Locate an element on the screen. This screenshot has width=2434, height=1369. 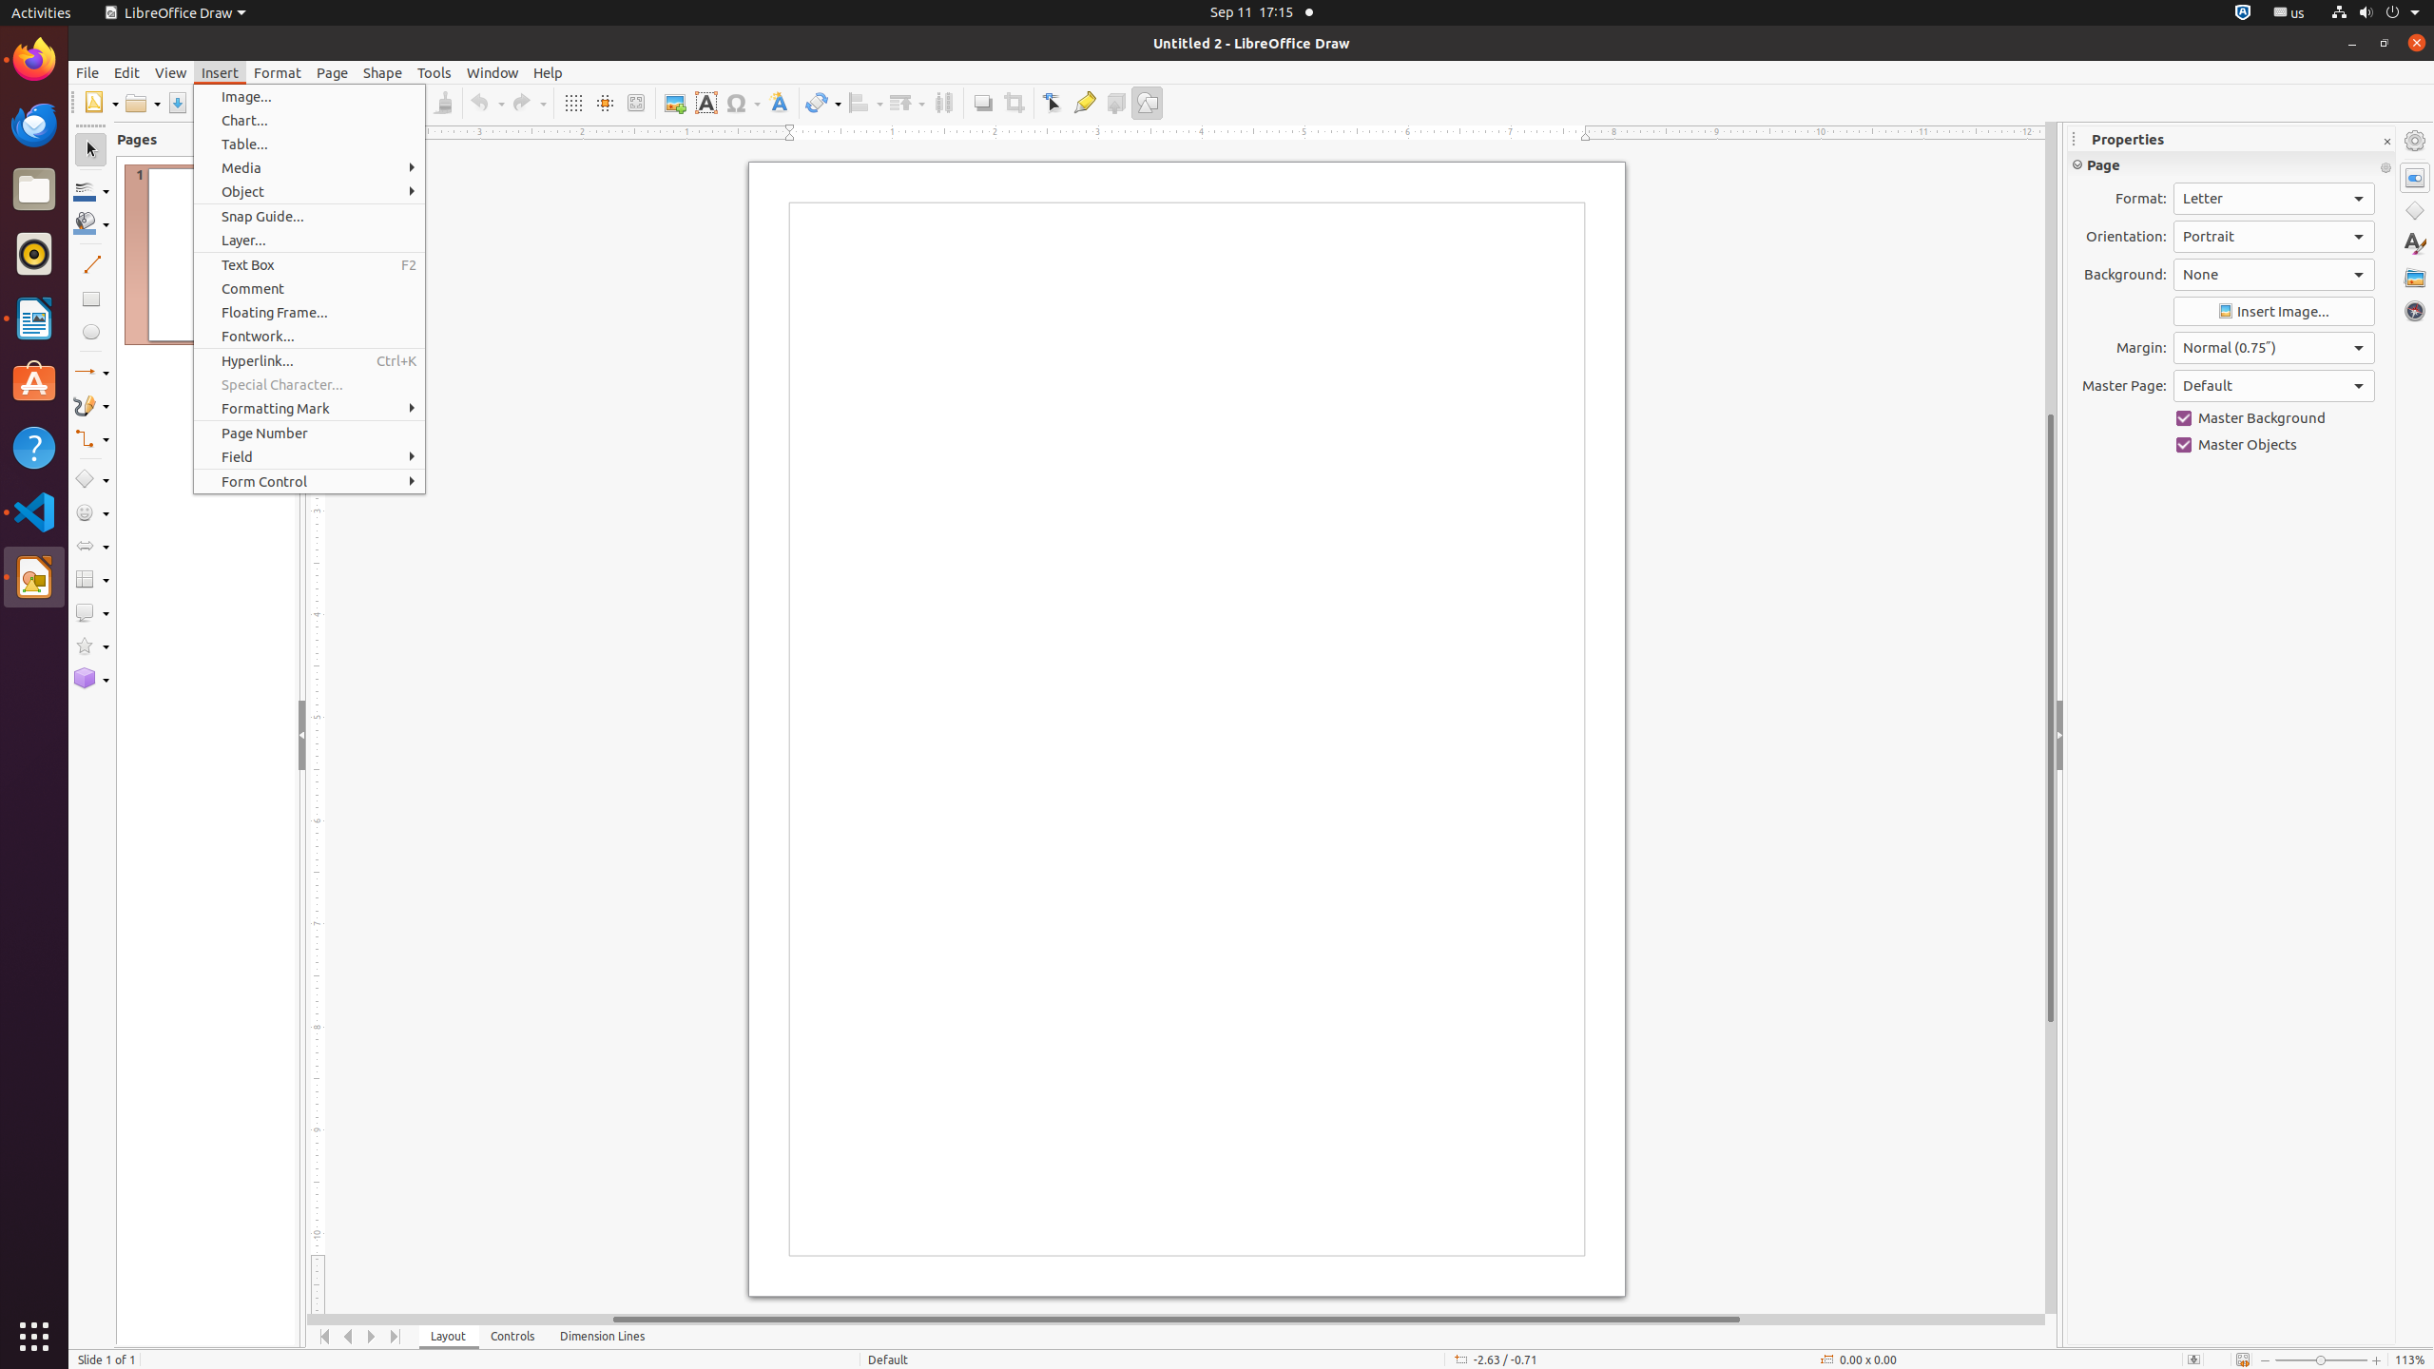
Arrow Shapes is located at coordinates (91, 546).